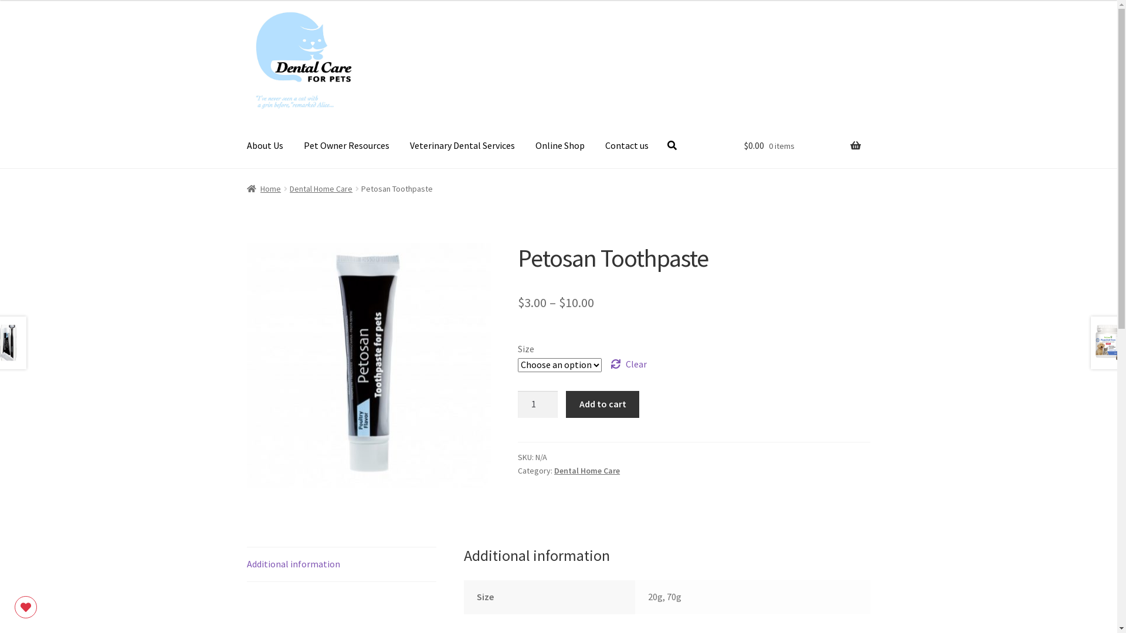  I want to click on Dental Home Care, so click(587, 471).